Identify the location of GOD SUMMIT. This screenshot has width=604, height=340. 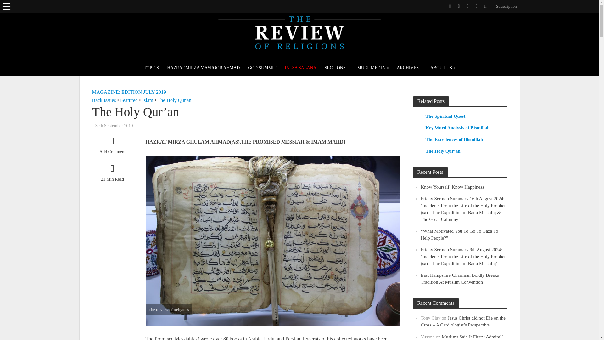
(262, 68).